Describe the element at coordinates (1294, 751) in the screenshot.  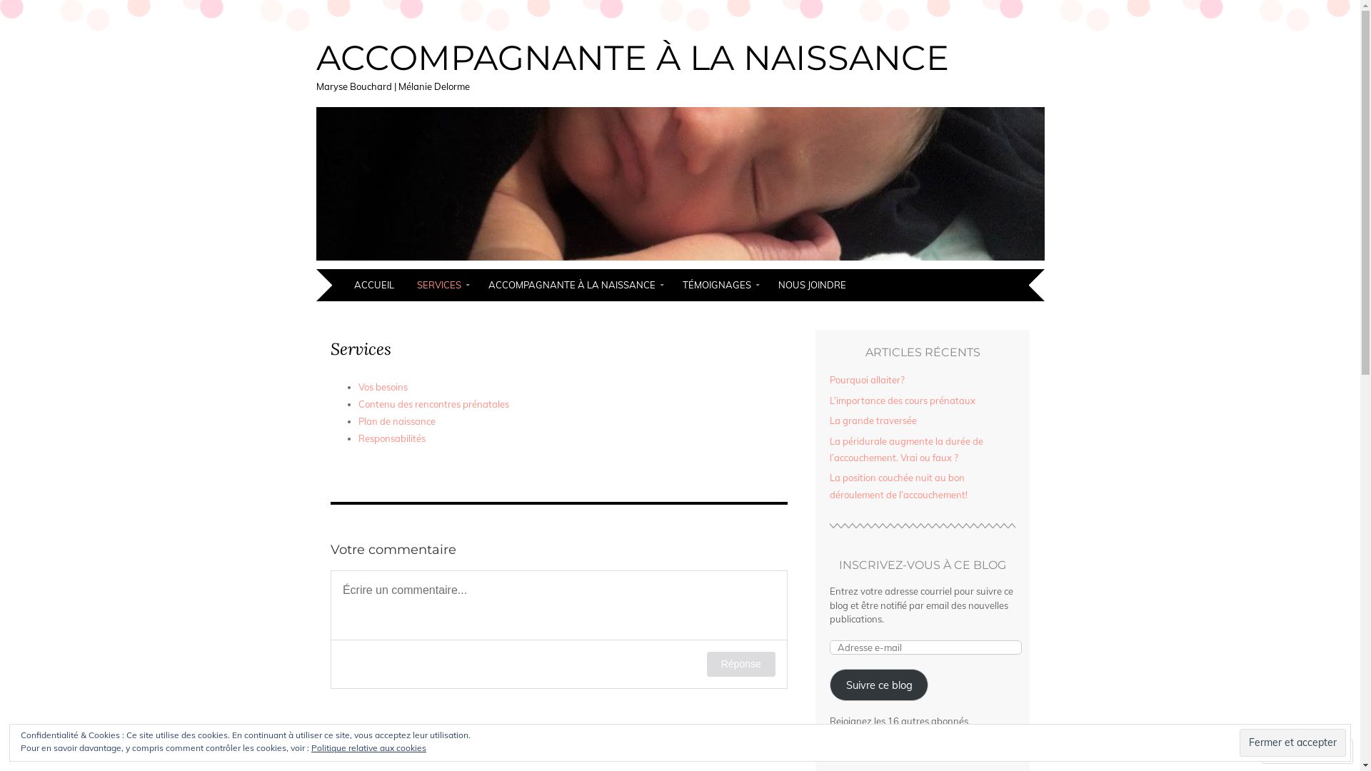
I see `Suivre` at that location.